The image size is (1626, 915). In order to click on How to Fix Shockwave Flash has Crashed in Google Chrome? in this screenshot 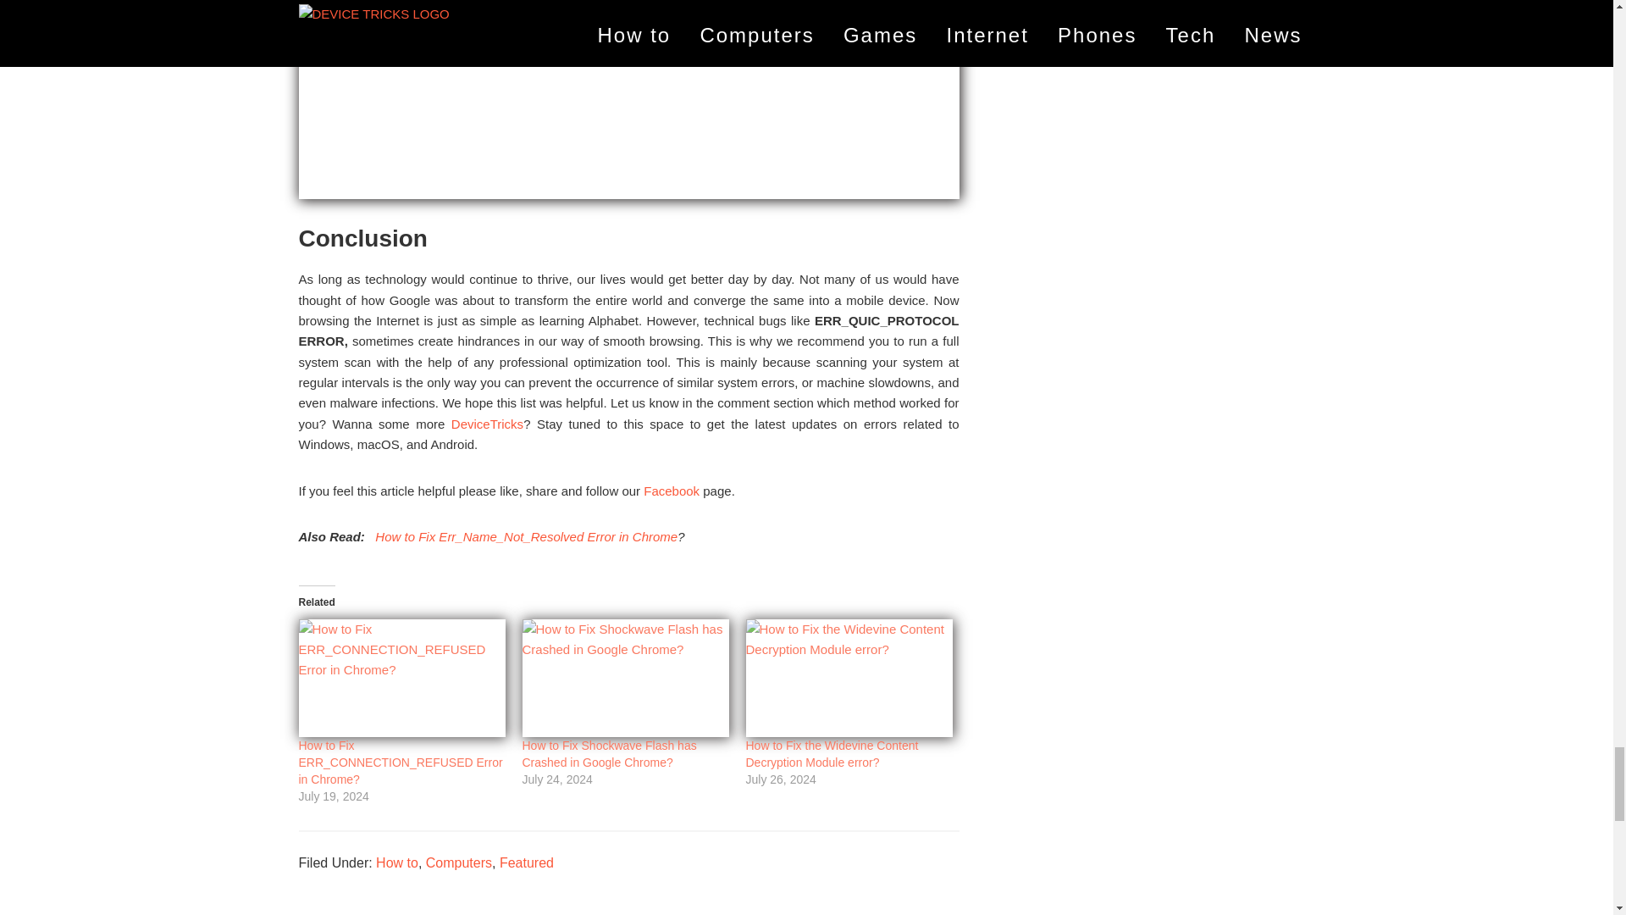, I will do `click(608, 754)`.